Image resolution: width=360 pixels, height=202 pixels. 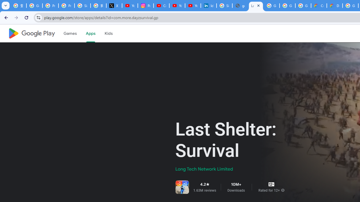 What do you see at coordinates (66, 6) in the screenshot?
I see `Privacy Help Center - Policies Help` at bounding box center [66, 6].